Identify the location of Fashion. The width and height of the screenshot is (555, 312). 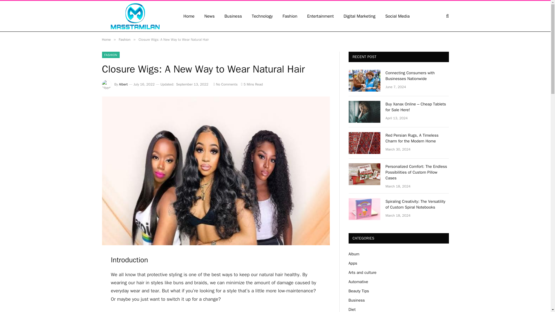
(124, 39).